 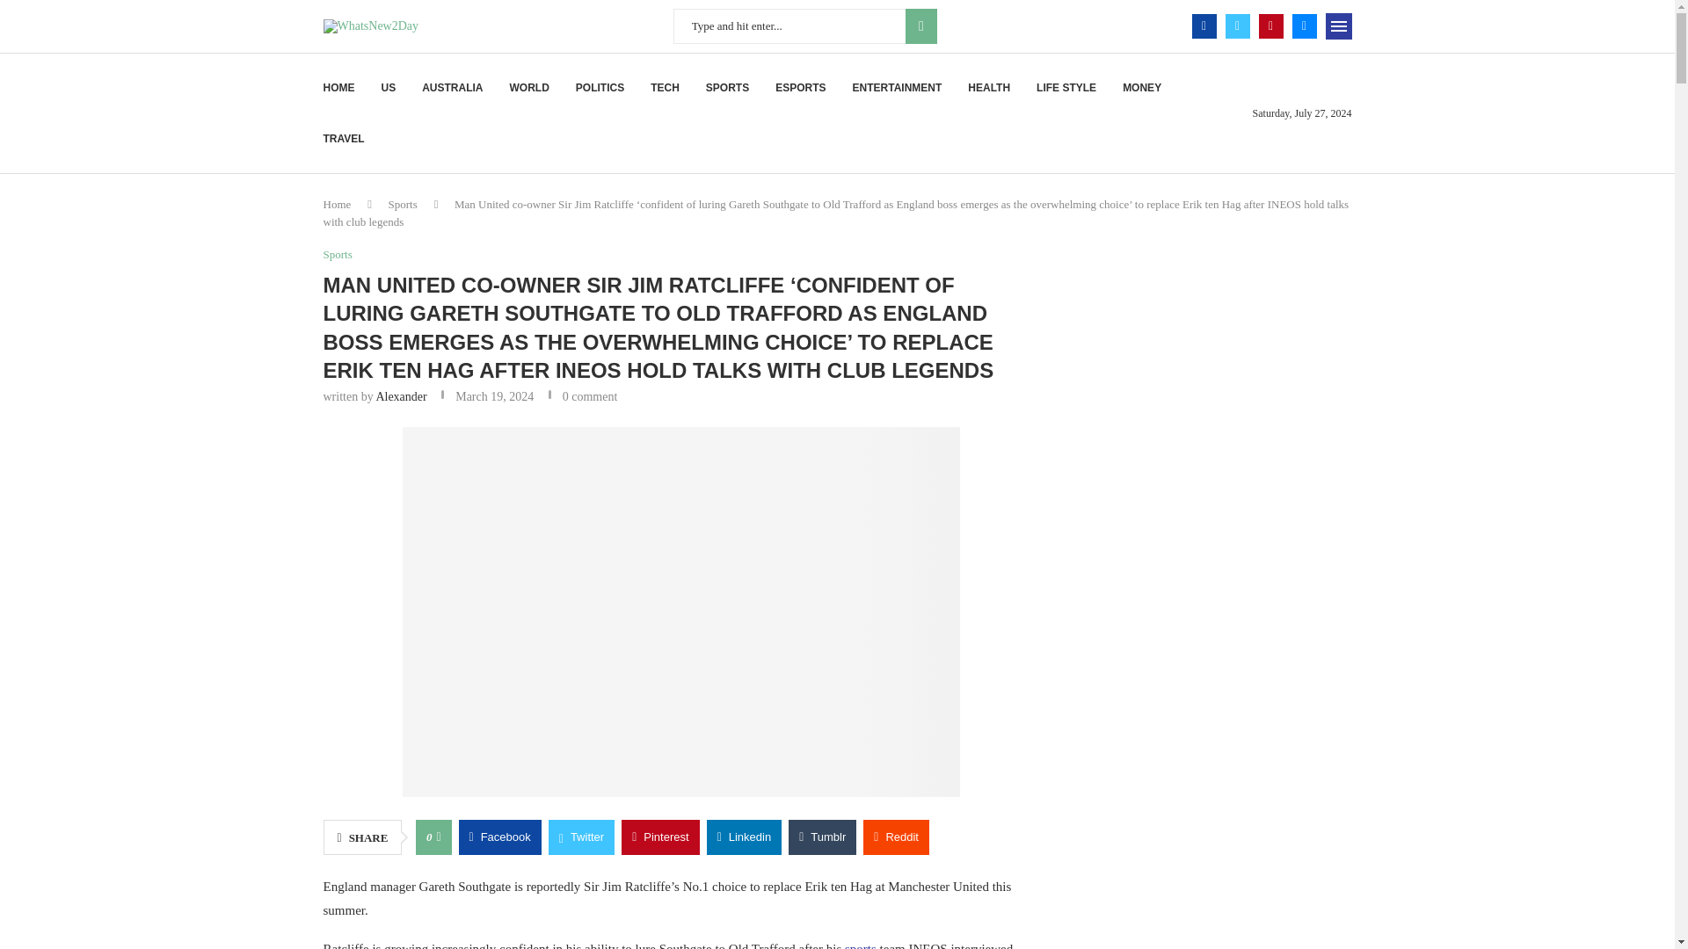 I want to click on ENTERTAINMENT, so click(x=897, y=88).